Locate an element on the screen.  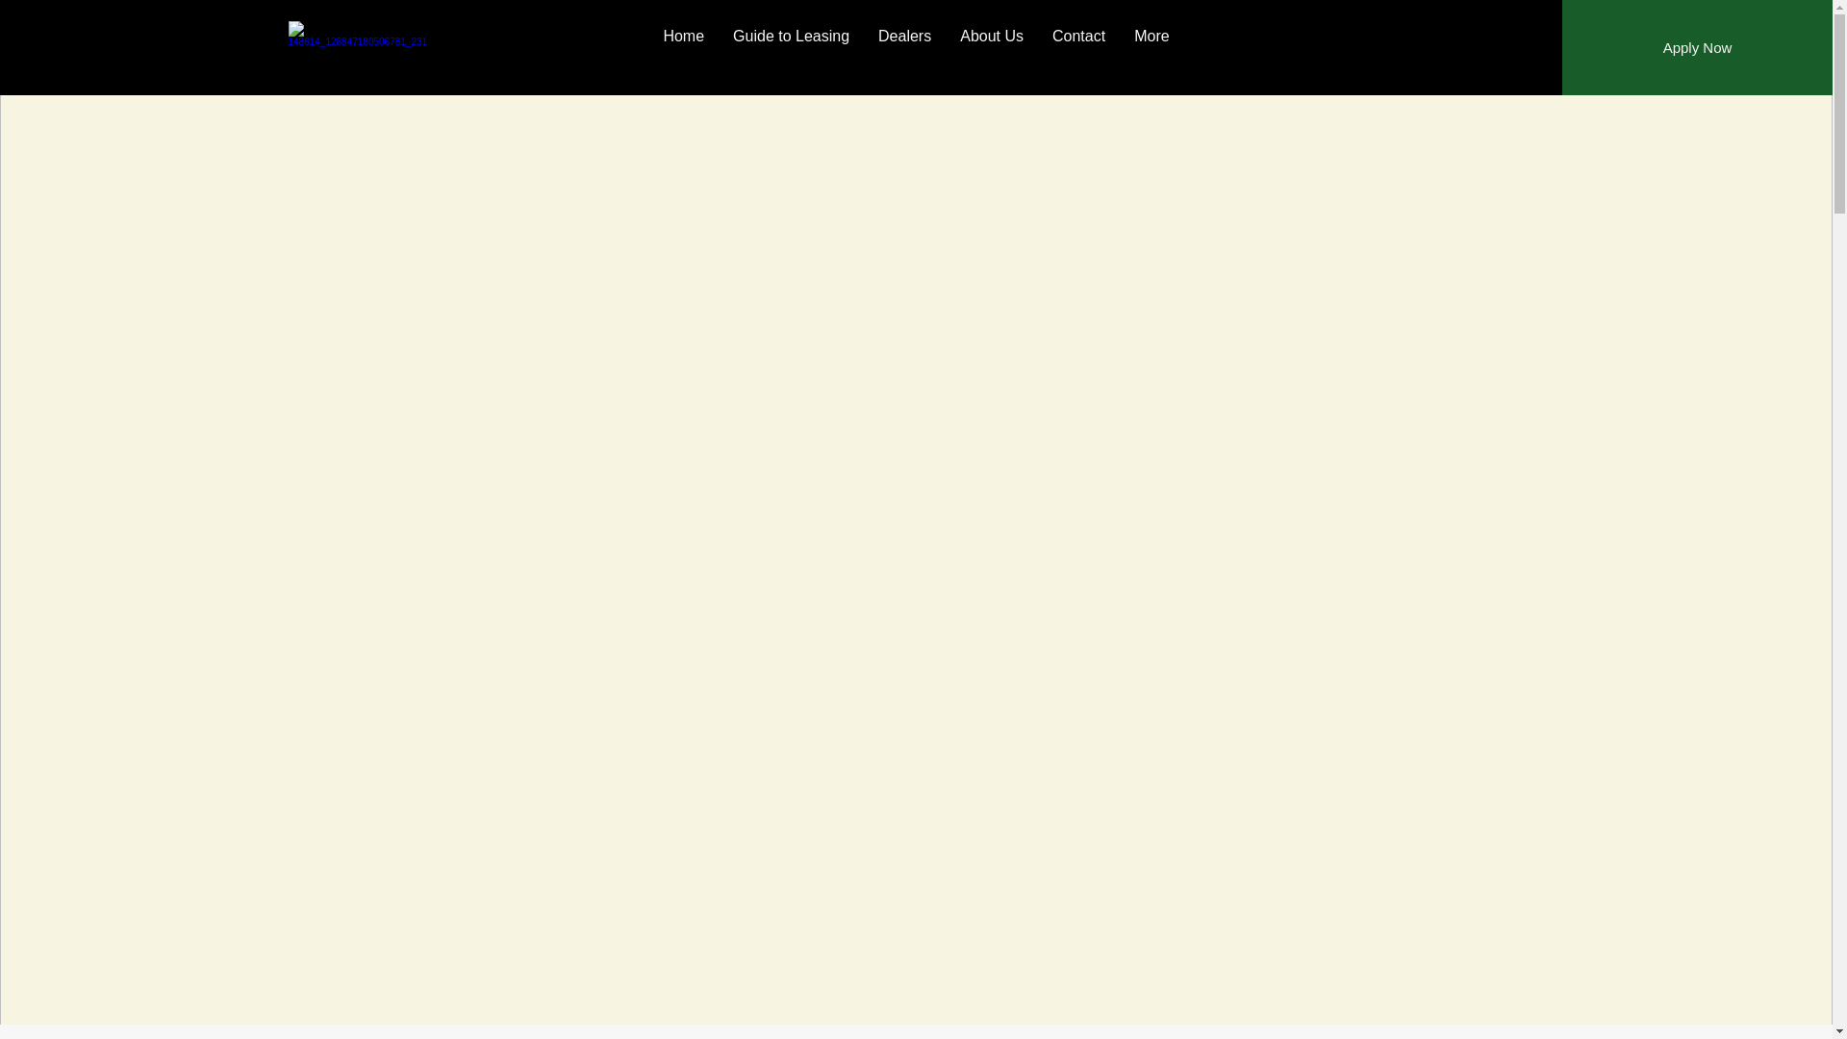
Home is located at coordinates (683, 50).